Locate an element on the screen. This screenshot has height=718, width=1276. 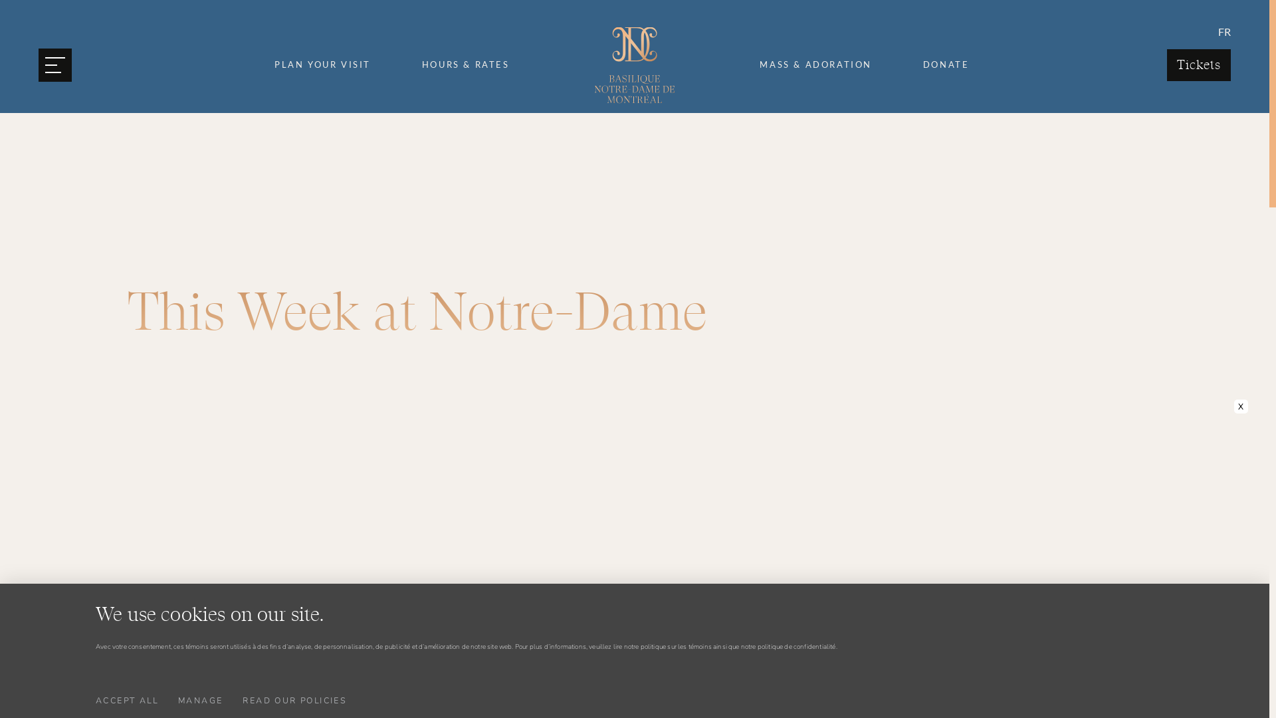
FR is located at coordinates (1224, 32).